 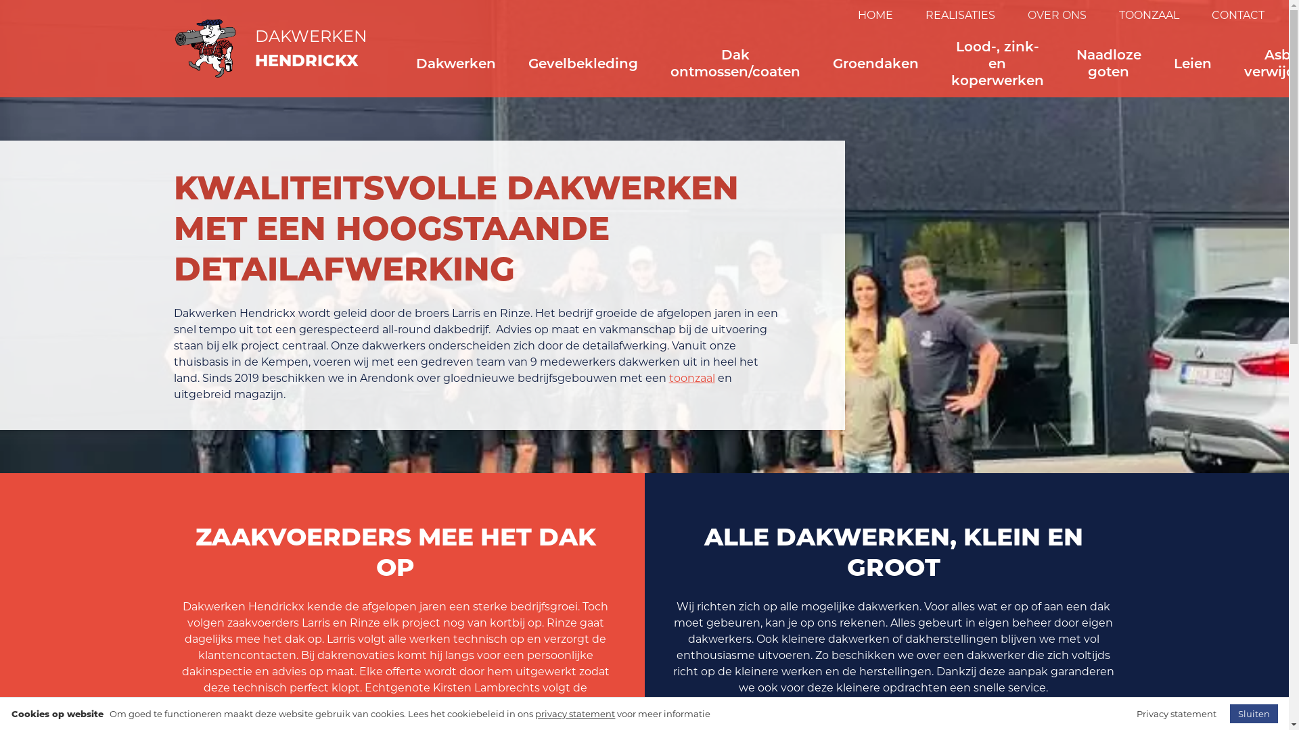 What do you see at coordinates (1254, 714) in the screenshot?
I see `Sluiten` at bounding box center [1254, 714].